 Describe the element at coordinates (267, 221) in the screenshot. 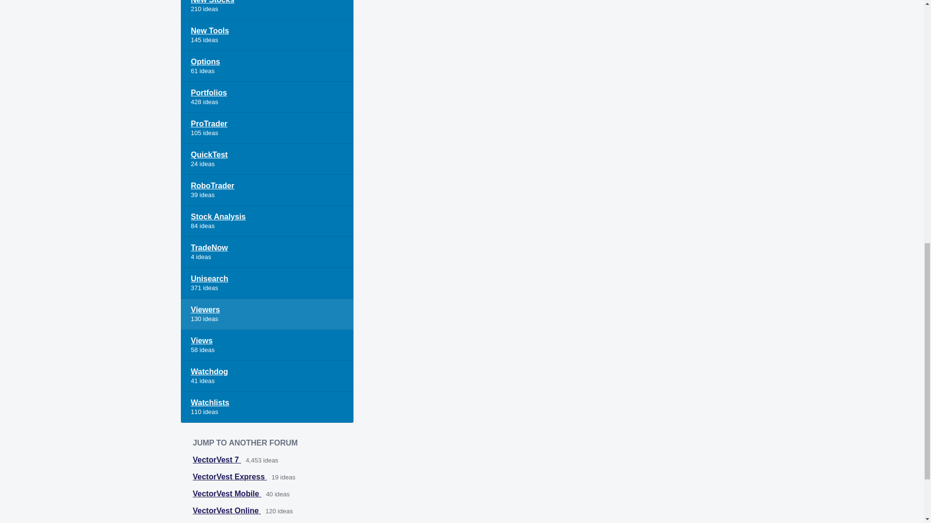

I see `Stock Analysis` at that location.